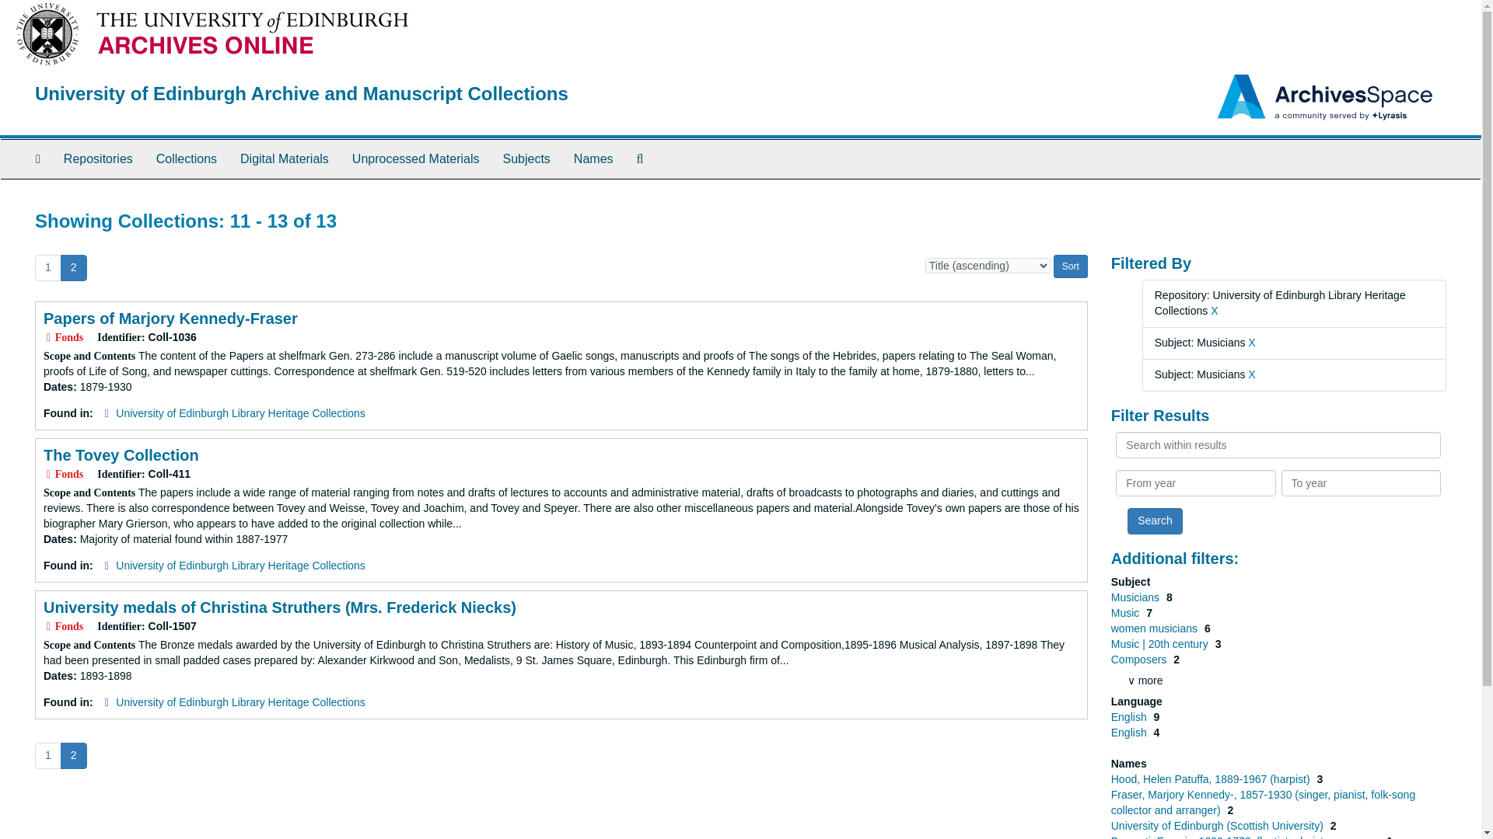  I want to click on Names, so click(594, 159).